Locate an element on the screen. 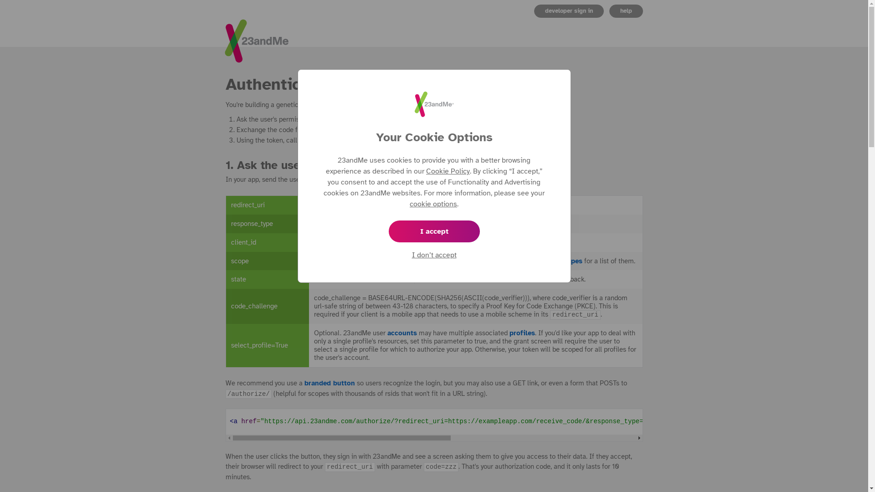  help is located at coordinates (626, 11).